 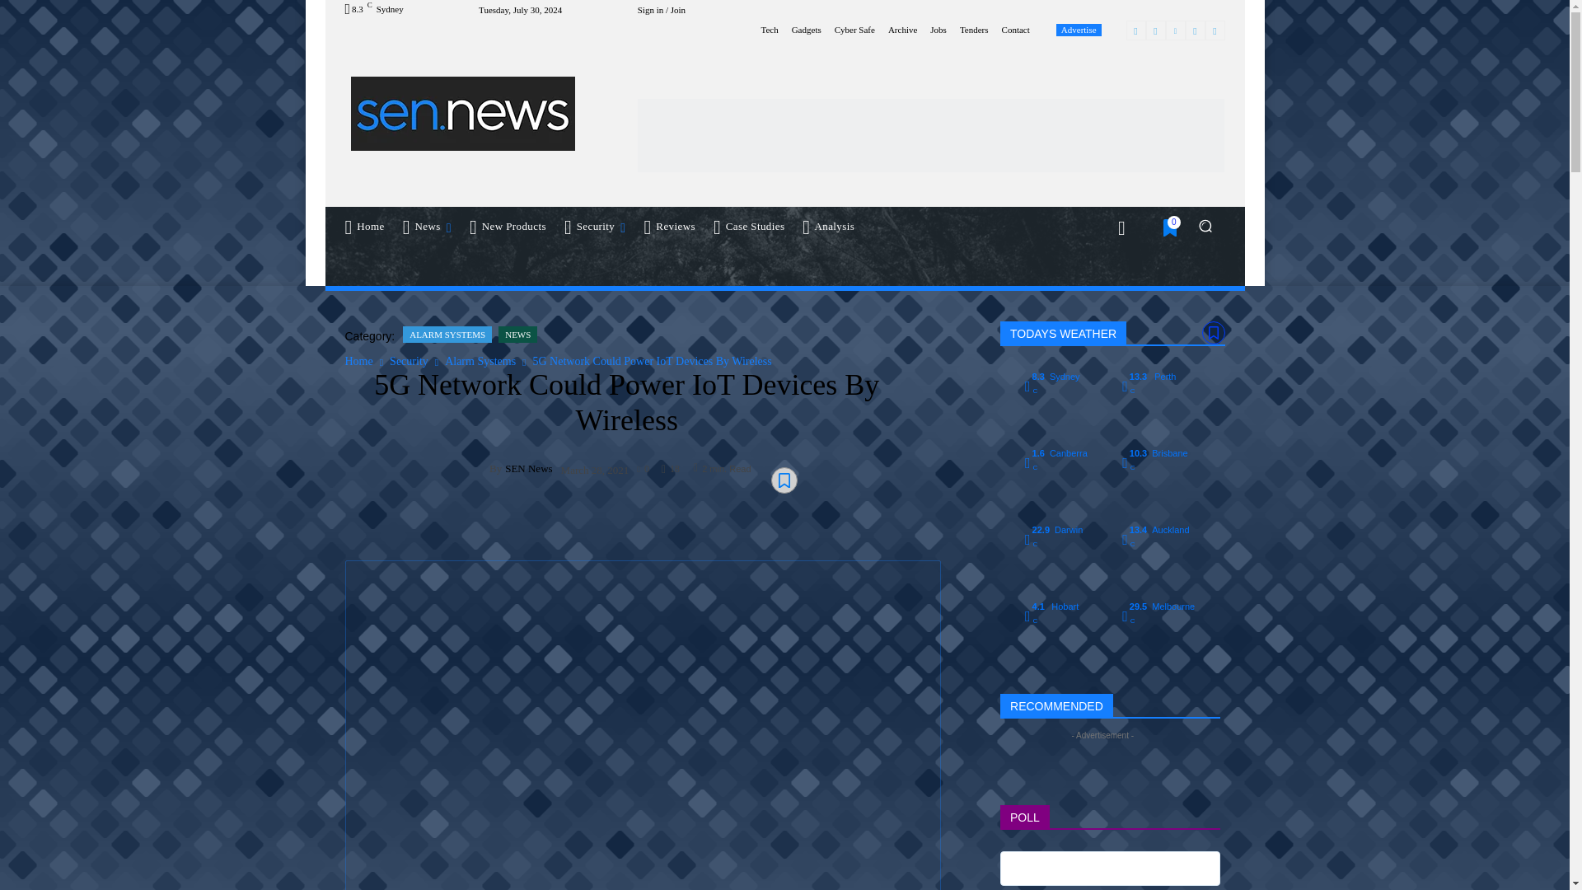 What do you see at coordinates (770, 30) in the screenshot?
I see `Tech` at bounding box center [770, 30].